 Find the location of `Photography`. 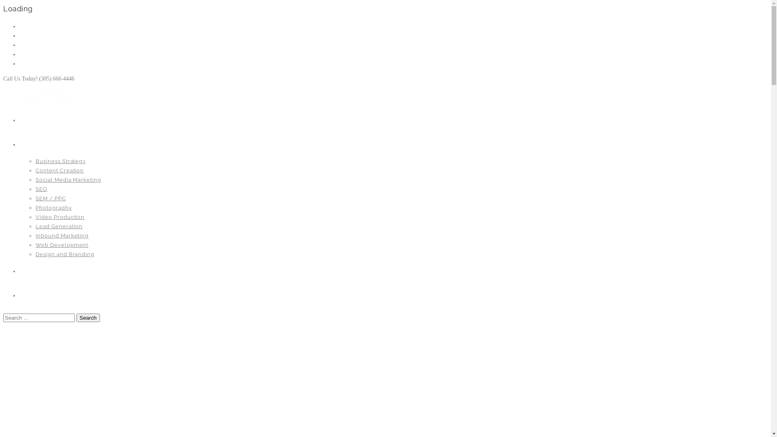

Photography is located at coordinates (54, 208).